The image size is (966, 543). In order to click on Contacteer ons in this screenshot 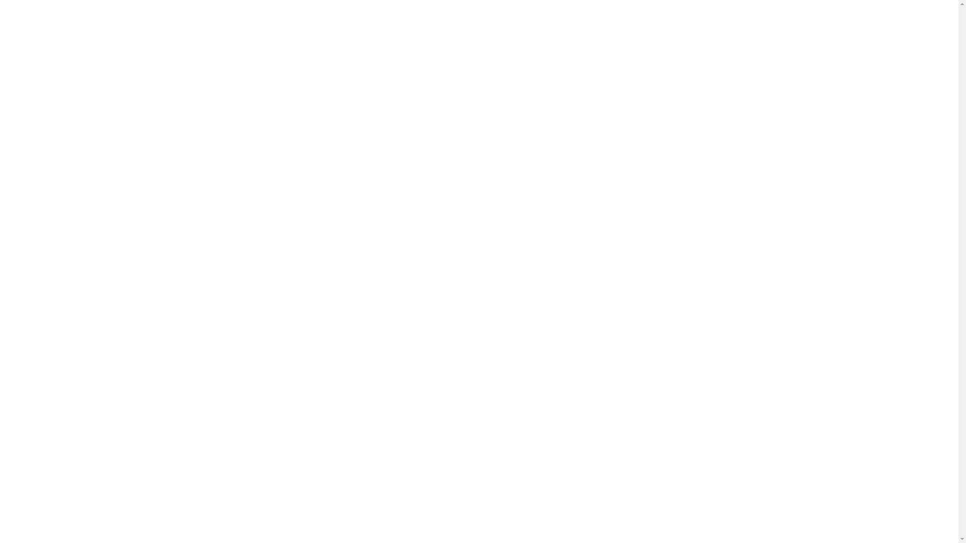, I will do `click(755, 21)`.